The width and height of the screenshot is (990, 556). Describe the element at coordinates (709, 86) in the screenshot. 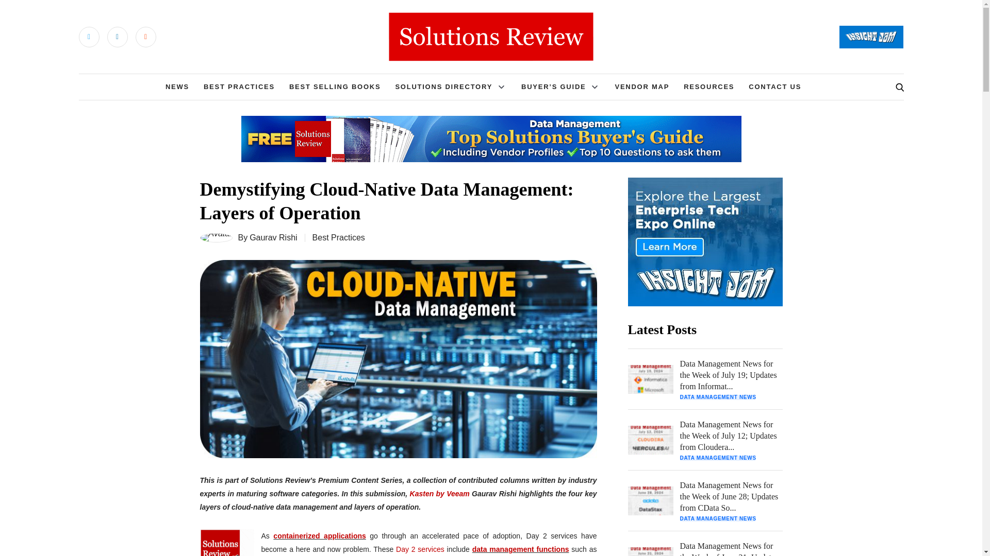

I see `RESOURCES` at that location.